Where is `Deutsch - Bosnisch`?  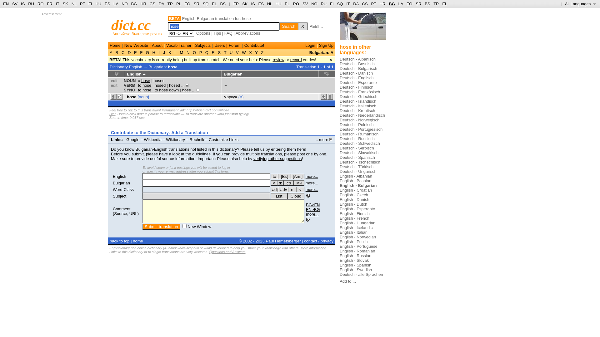
Deutsch - Bosnisch is located at coordinates (357, 64).